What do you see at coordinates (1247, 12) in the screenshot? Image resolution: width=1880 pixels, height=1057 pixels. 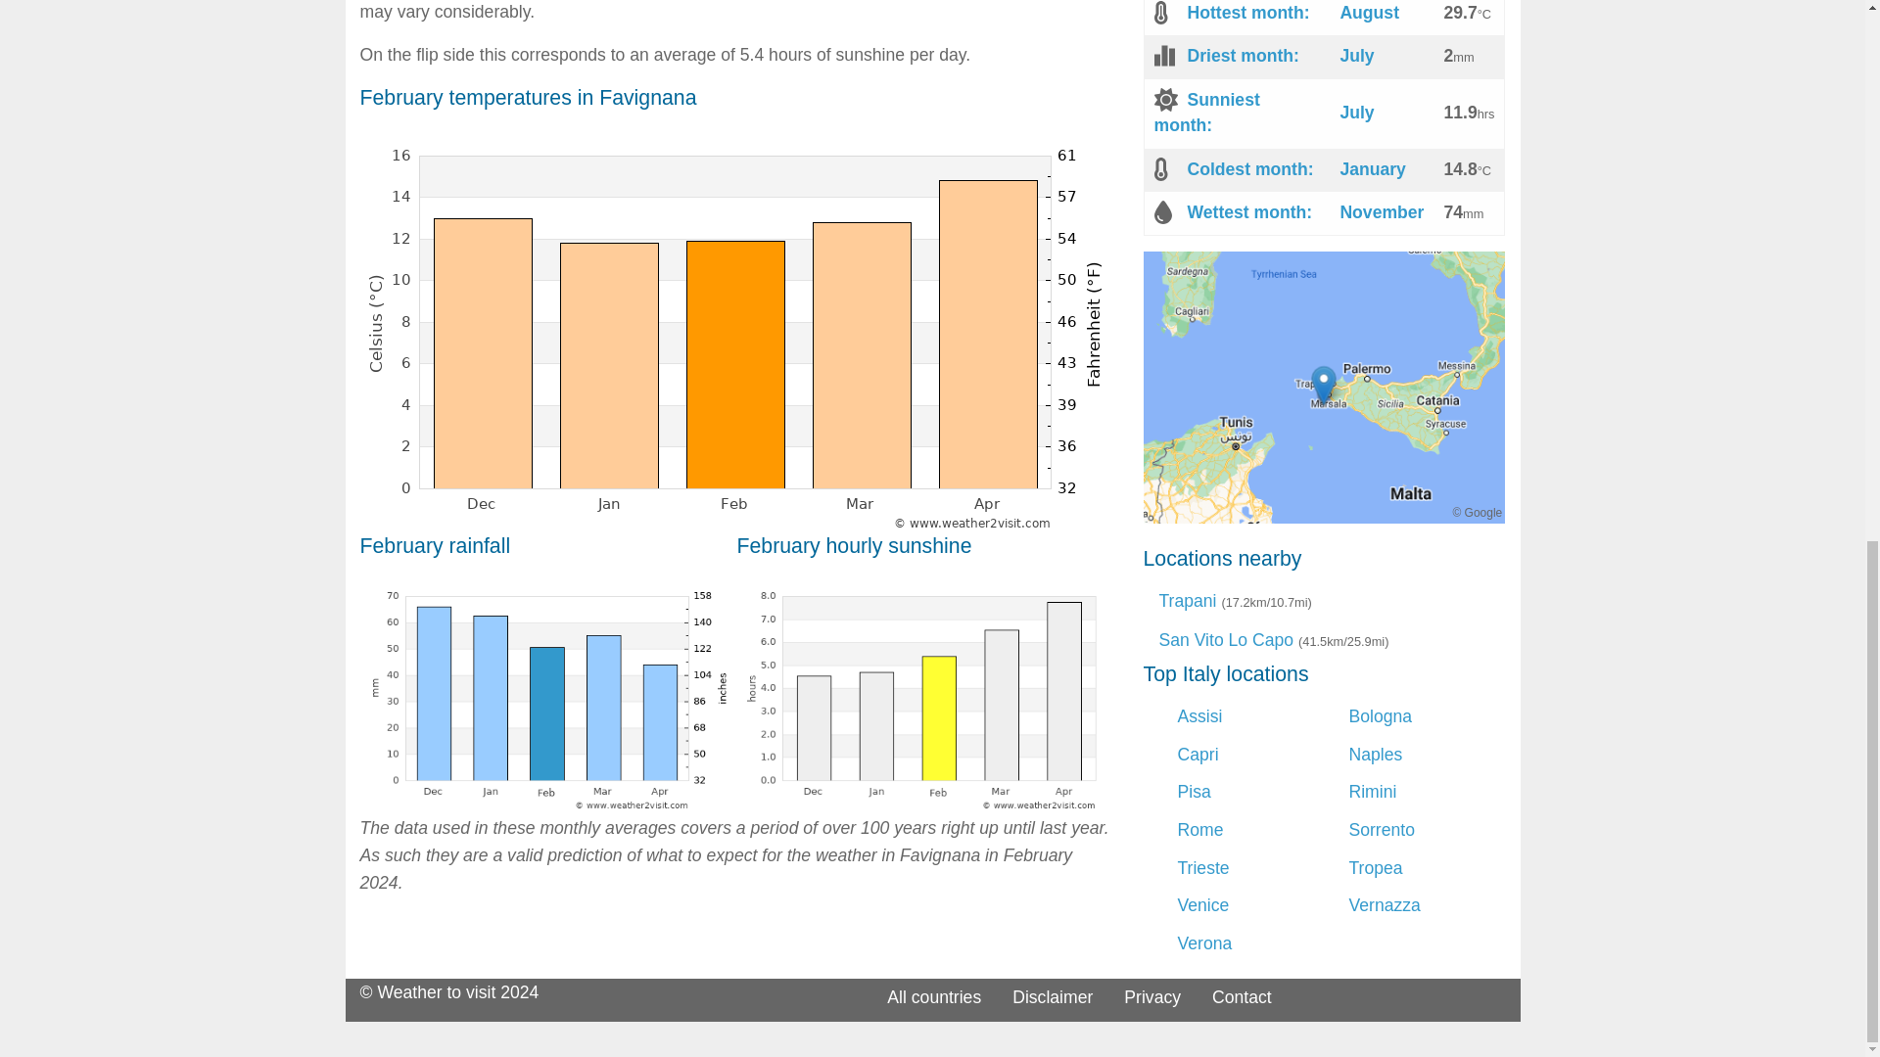 I see `Hottest month:` at bounding box center [1247, 12].